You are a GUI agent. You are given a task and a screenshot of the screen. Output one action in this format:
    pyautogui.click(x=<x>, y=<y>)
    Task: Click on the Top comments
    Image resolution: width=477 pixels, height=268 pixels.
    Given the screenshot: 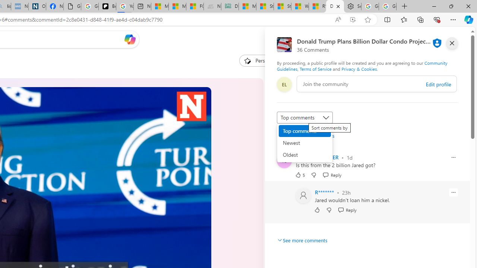 What is the action you would take?
    pyautogui.click(x=305, y=131)
    